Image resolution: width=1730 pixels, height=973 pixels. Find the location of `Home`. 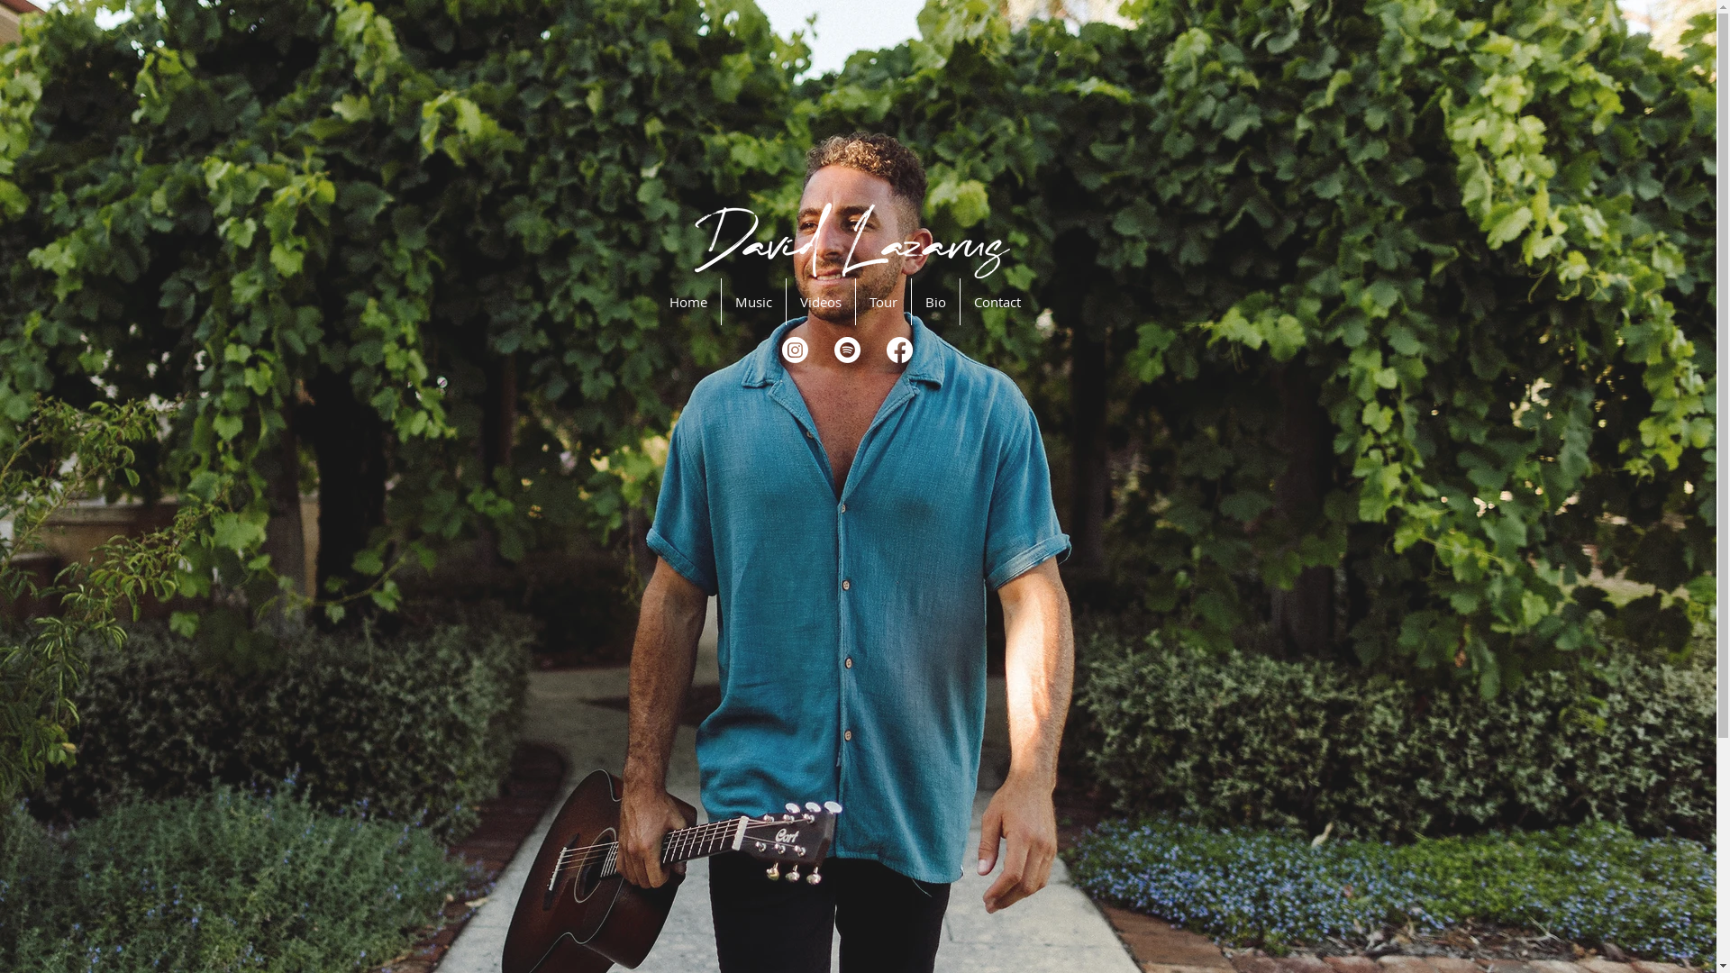

Home is located at coordinates (688, 302).